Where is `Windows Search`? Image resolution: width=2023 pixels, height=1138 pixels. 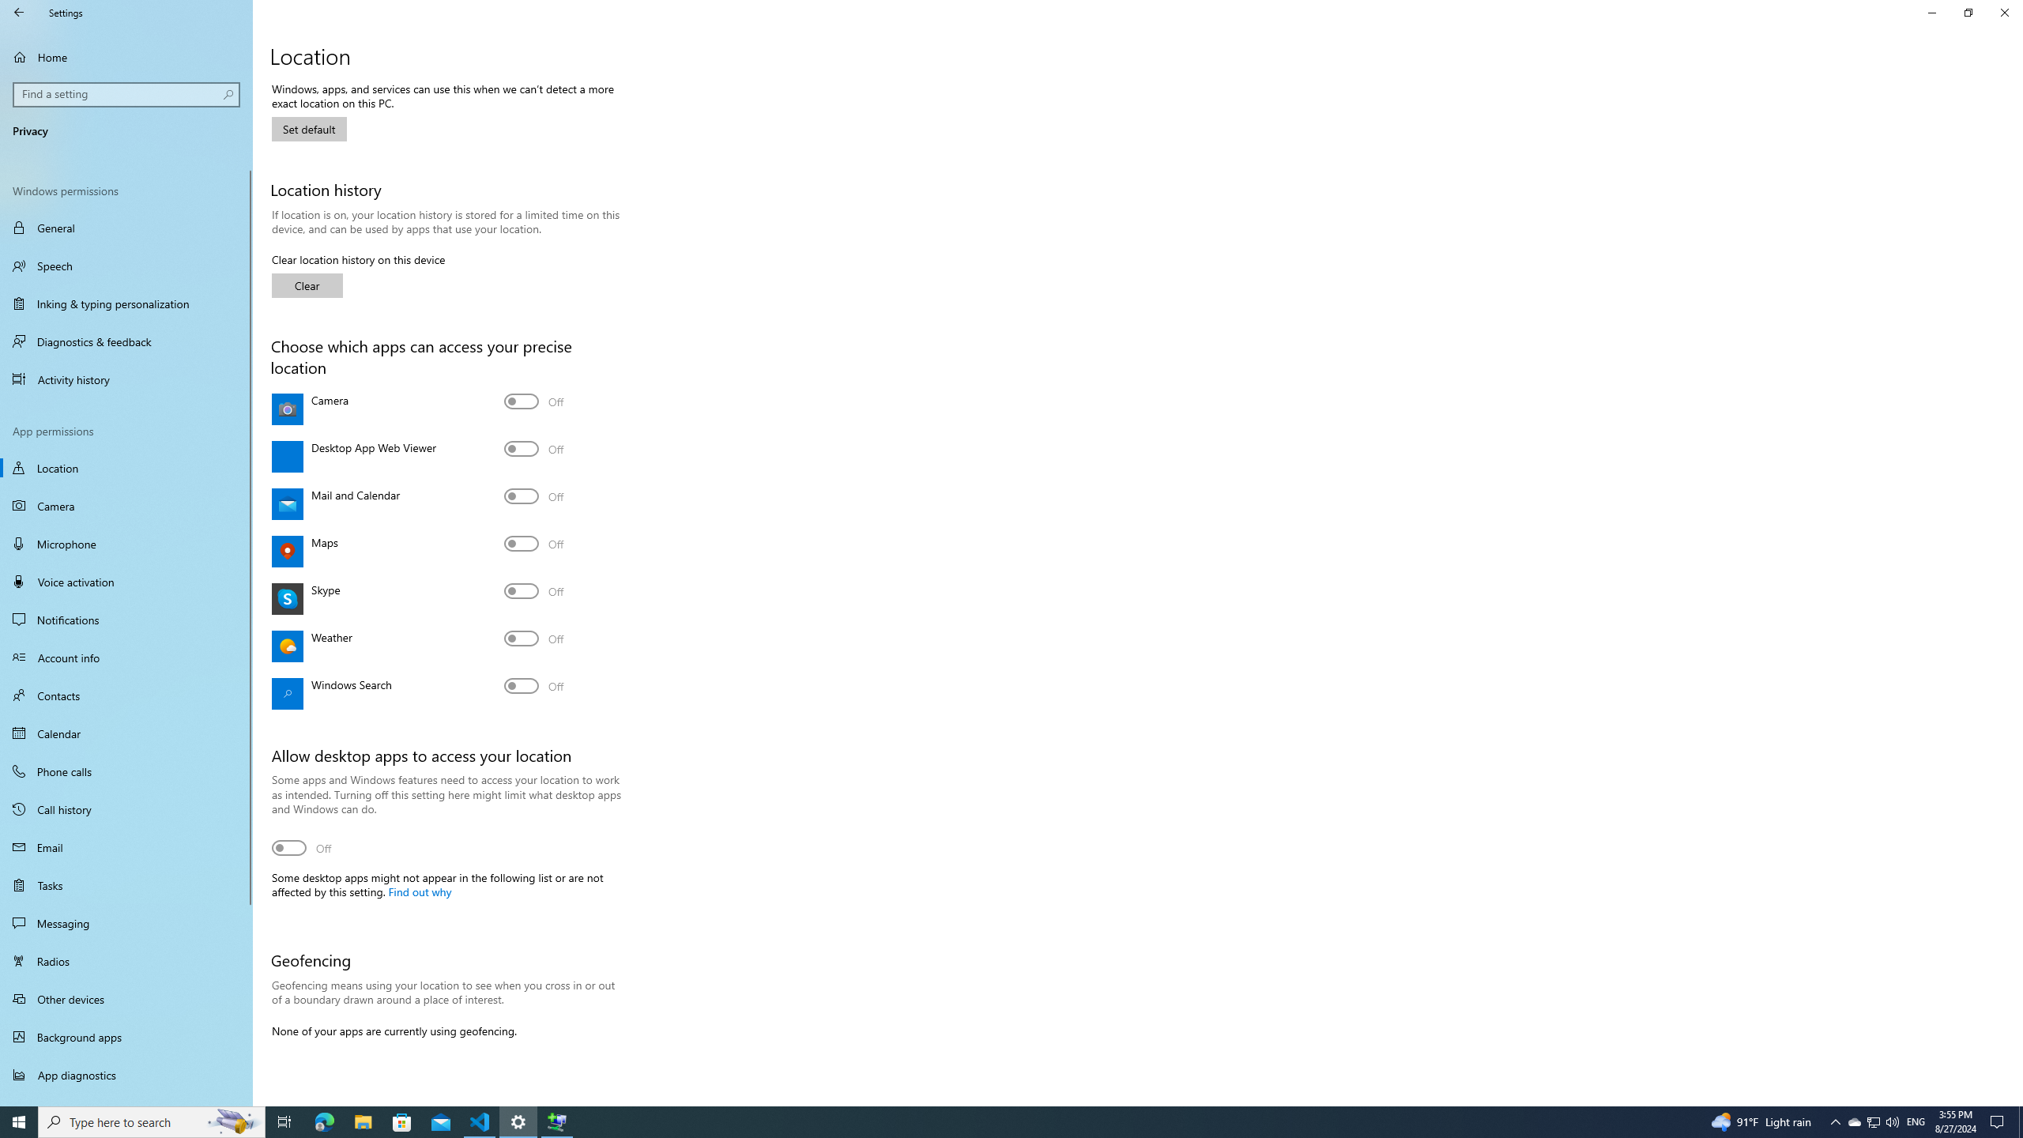
Windows Search is located at coordinates (534, 686).